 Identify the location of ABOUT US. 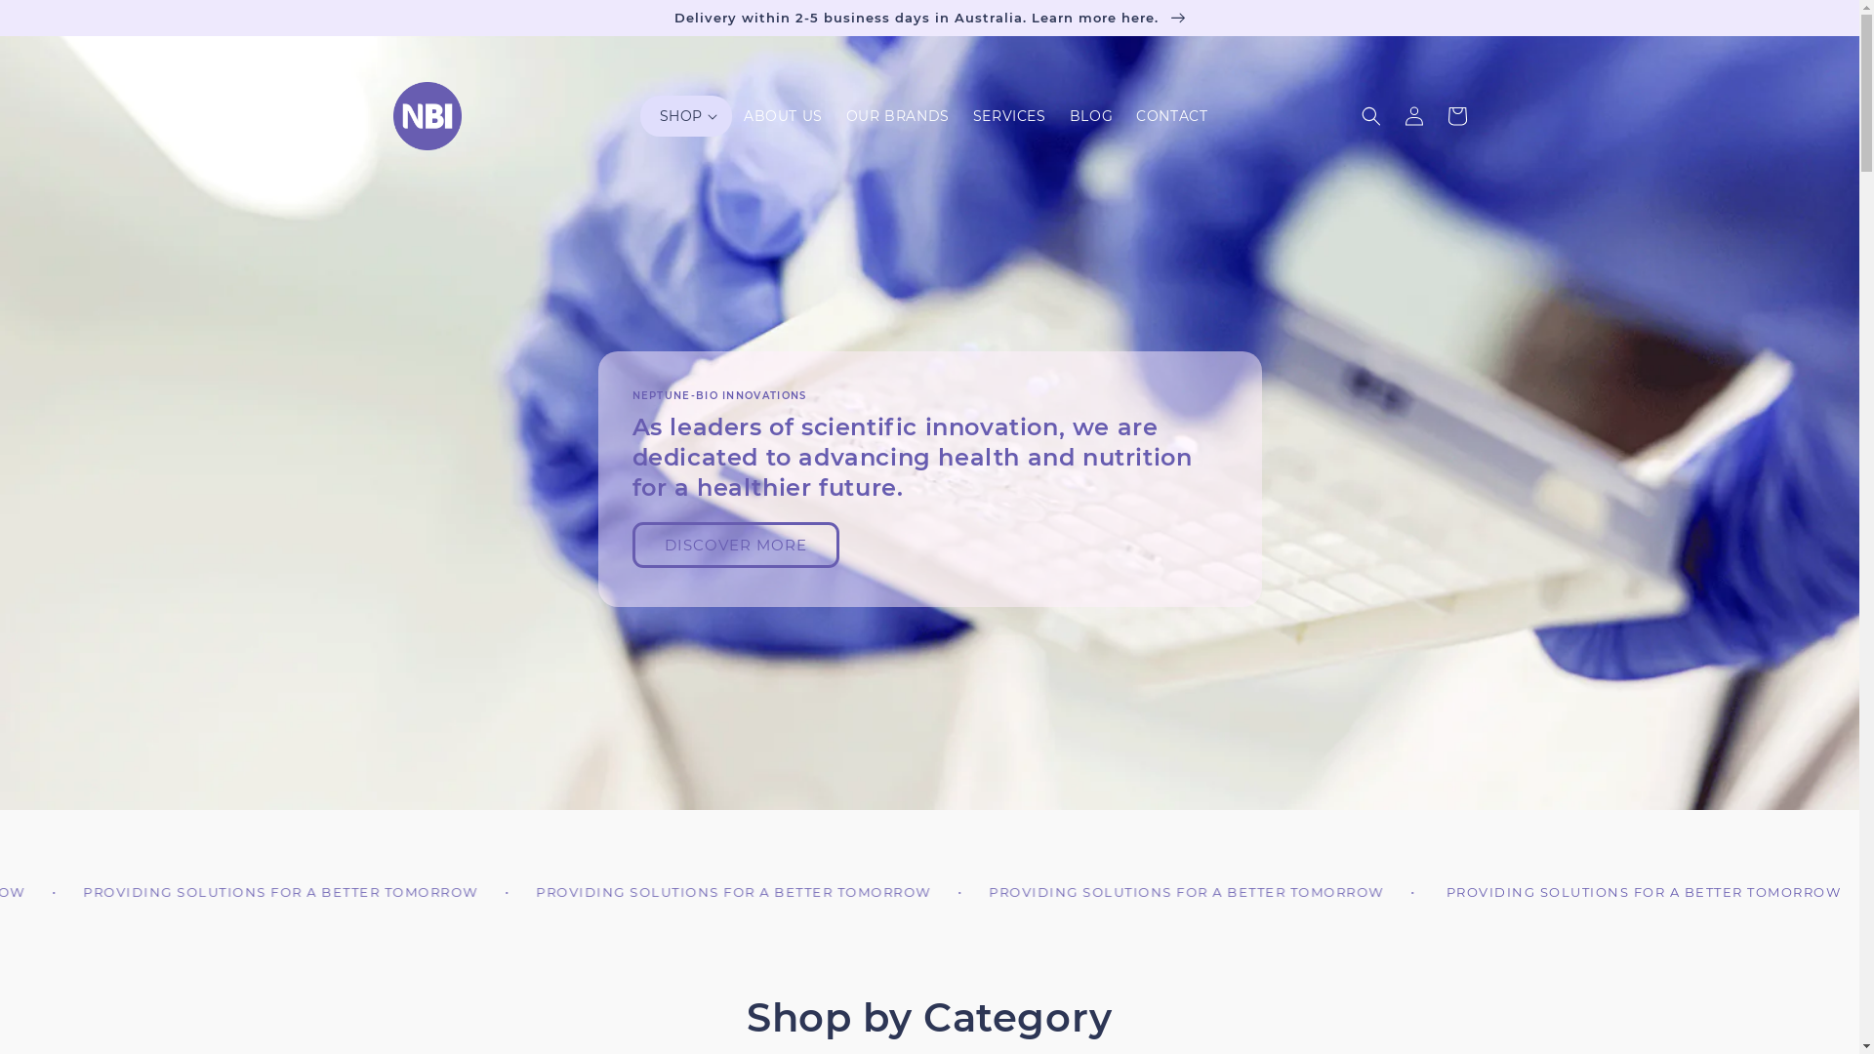
(783, 116).